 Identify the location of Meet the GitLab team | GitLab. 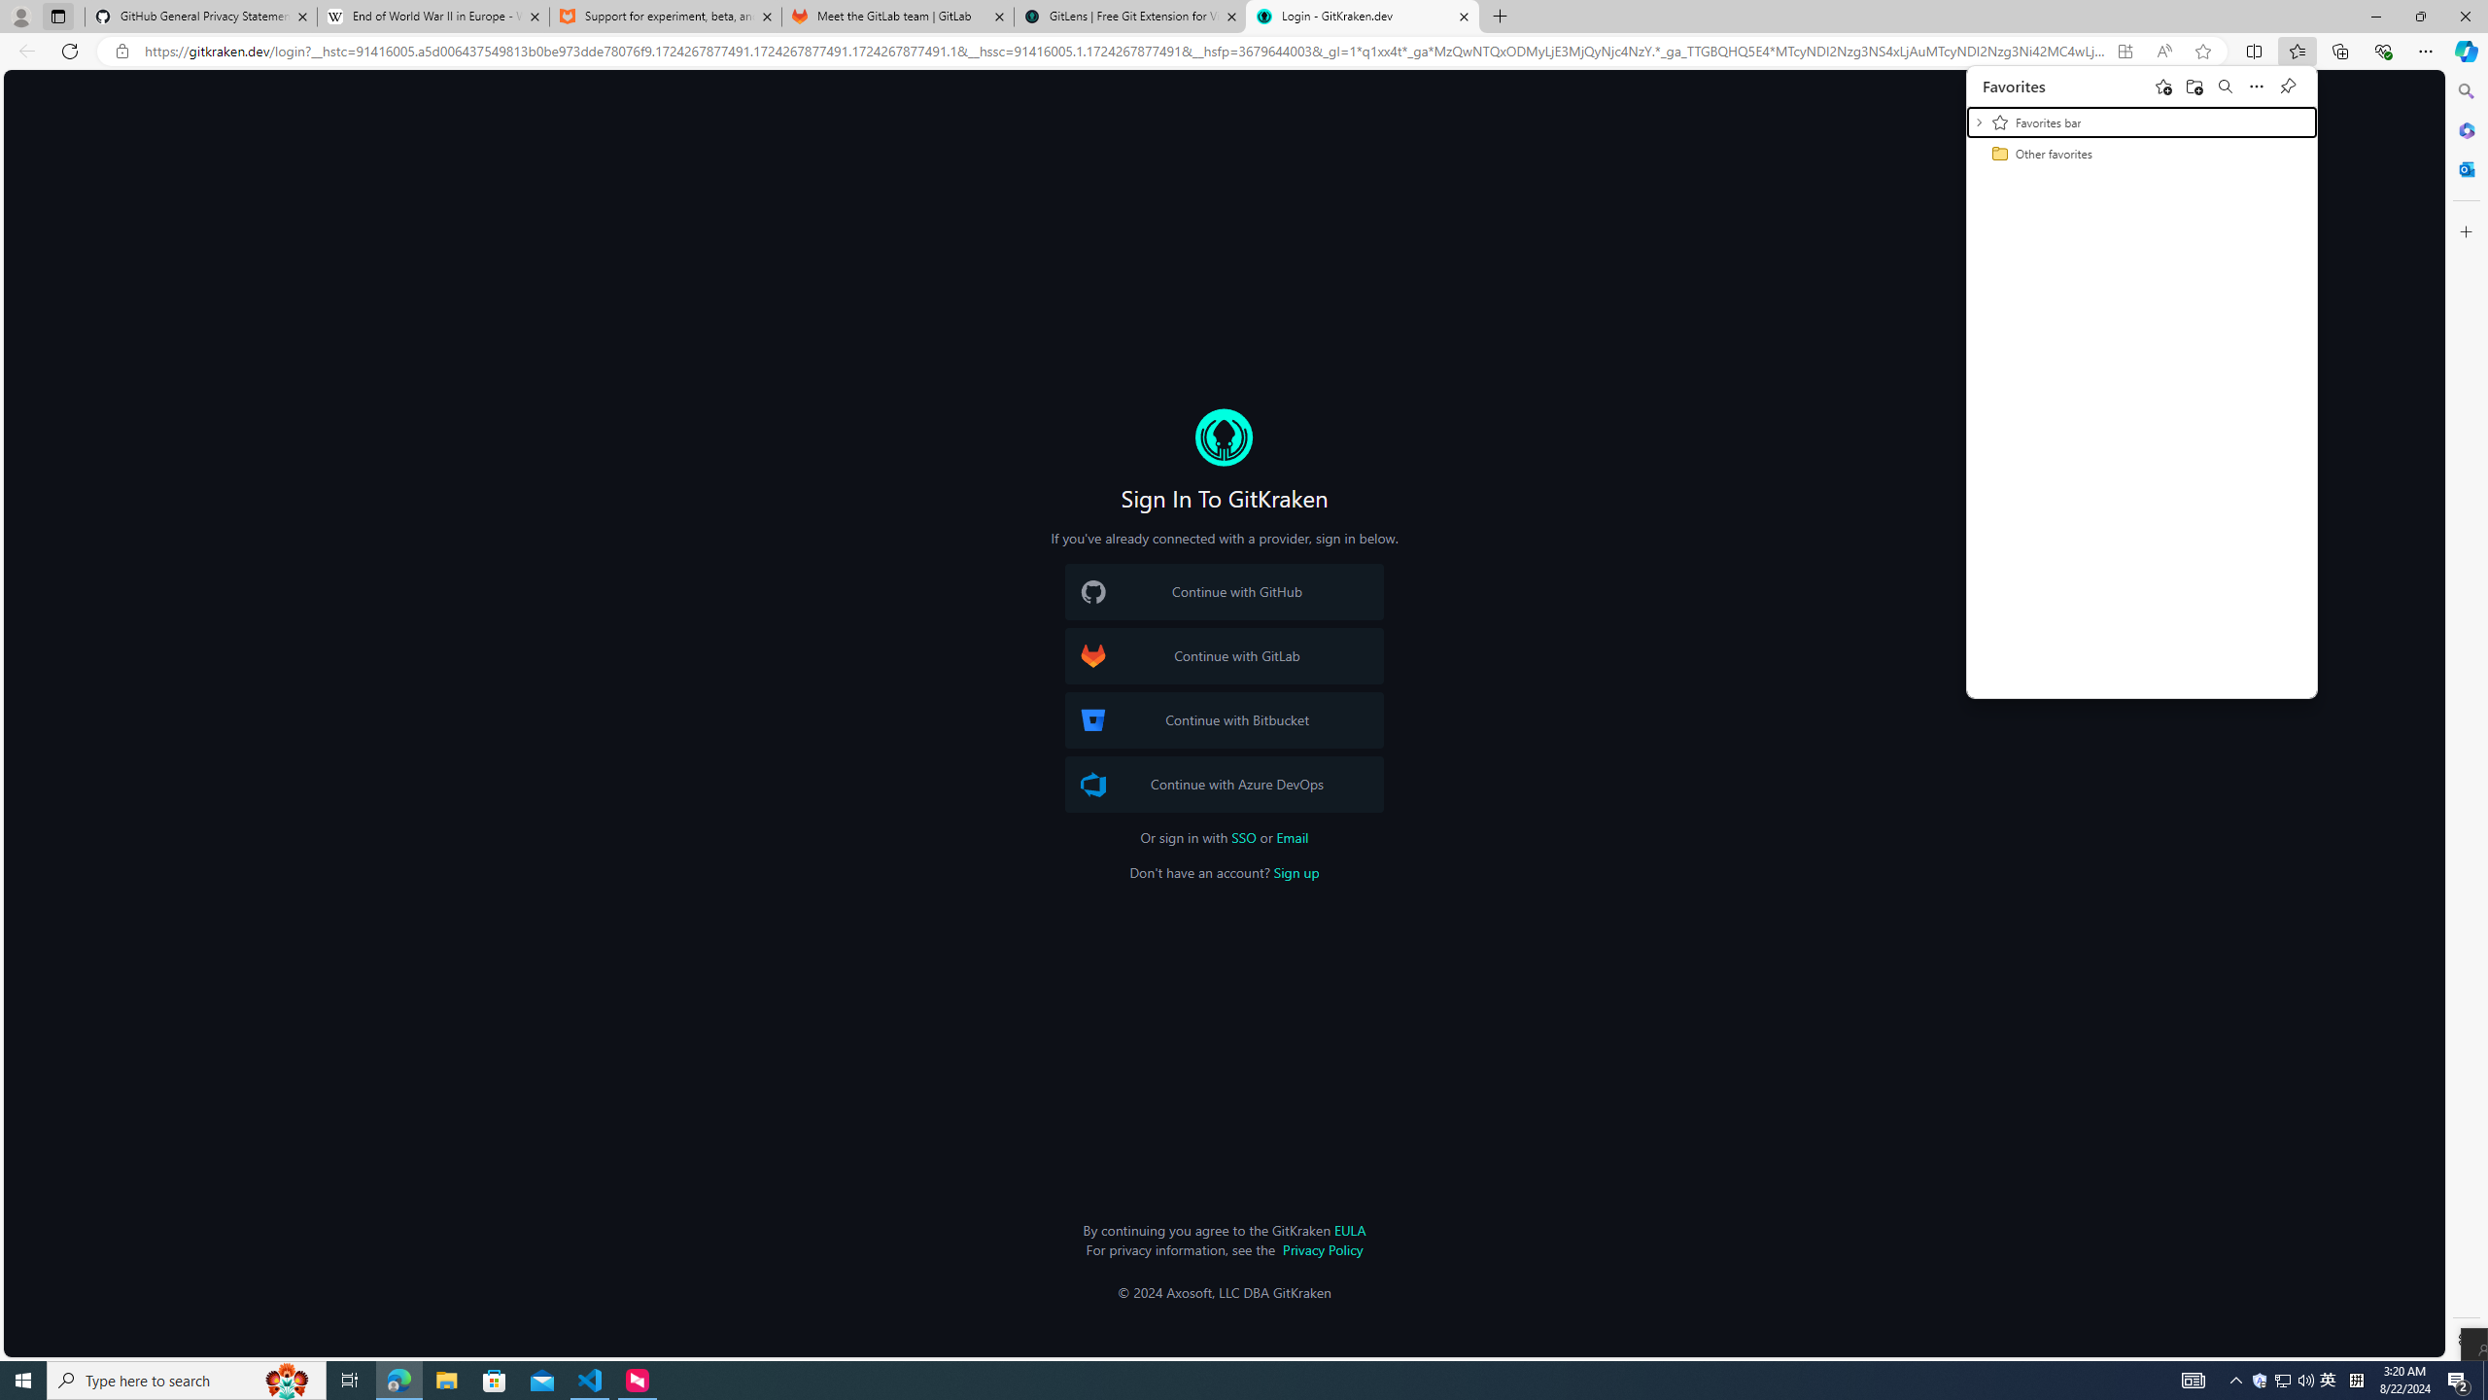
(898, 17).